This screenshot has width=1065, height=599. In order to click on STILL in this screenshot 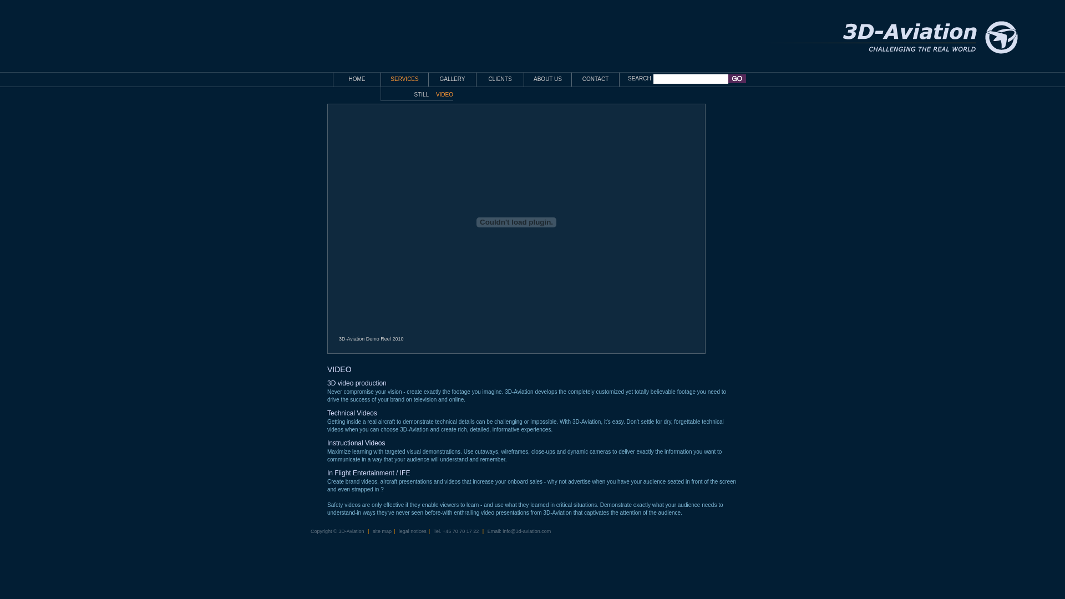, I will do `click(422, 95)`.